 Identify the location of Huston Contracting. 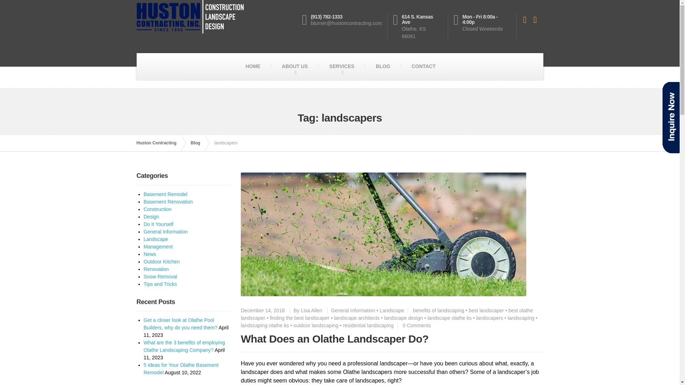
(160, 143).